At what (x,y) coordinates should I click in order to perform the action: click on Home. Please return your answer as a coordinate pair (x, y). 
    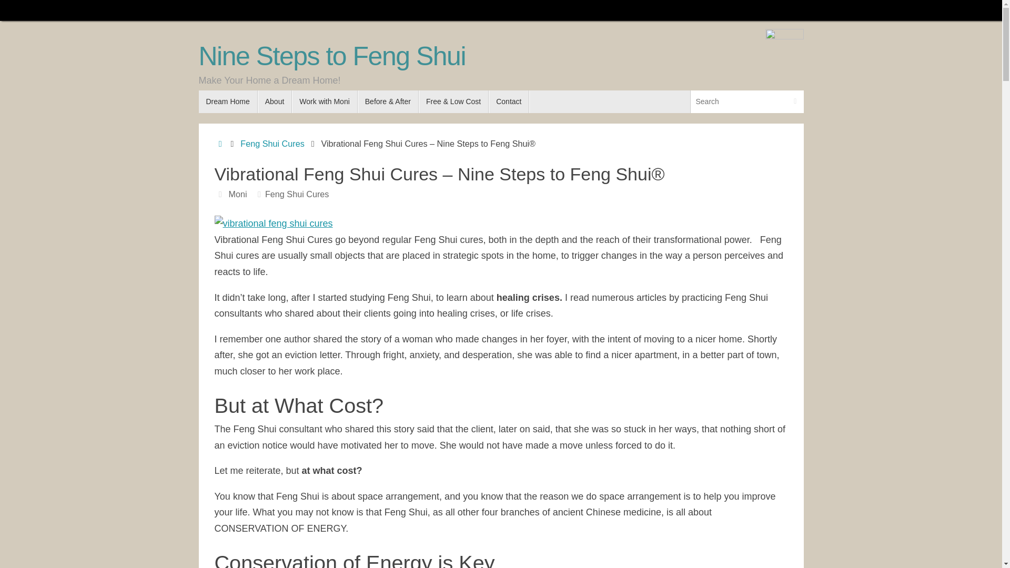
    Looking at the image, I should click on (220, 143).